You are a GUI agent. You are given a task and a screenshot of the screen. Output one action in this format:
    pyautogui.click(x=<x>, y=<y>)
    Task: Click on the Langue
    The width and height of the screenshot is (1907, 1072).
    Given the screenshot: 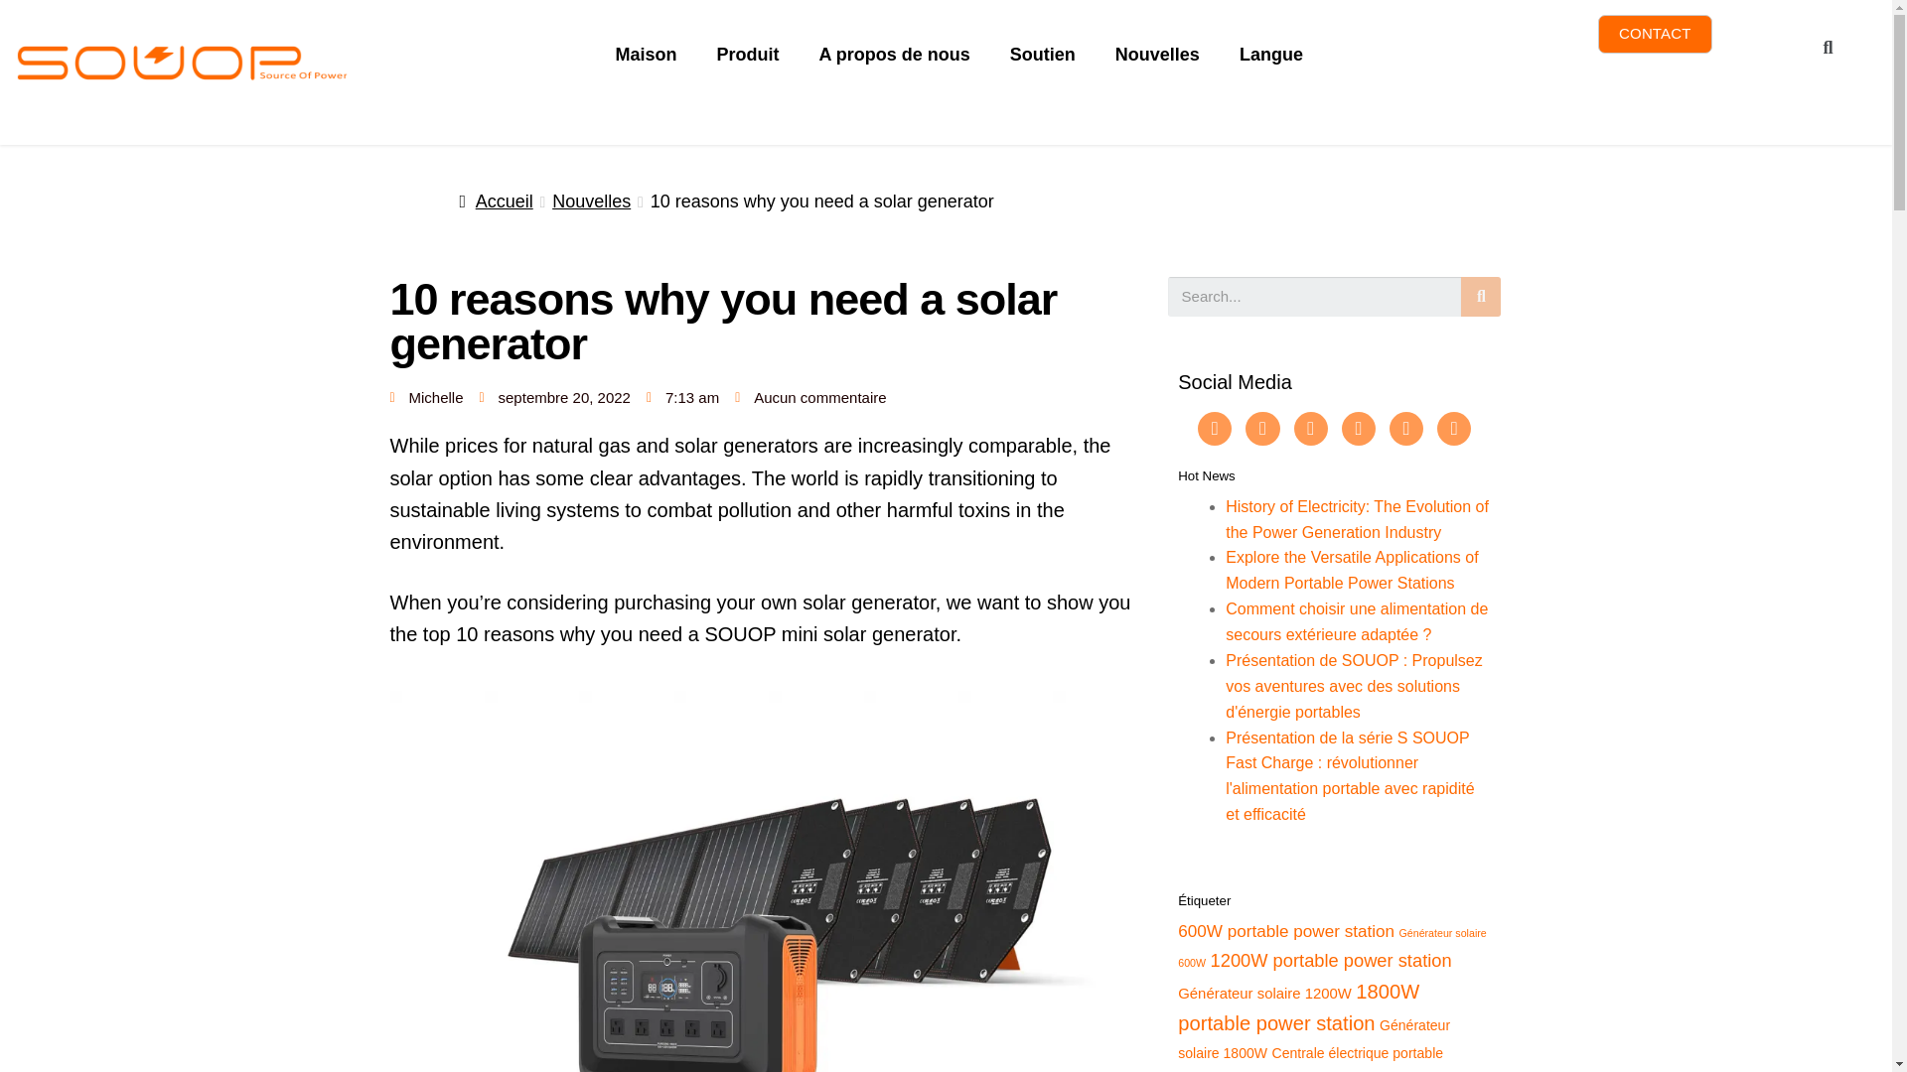 What is the action you would take?
    pyautogui.click(x=1271, y=55)
    